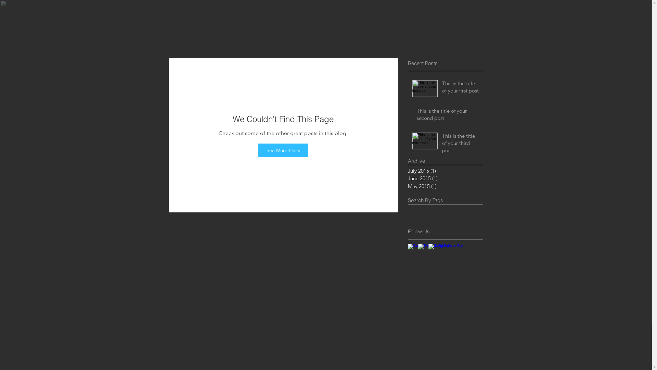  What do you see at coordinates (461, 145) in the screenshot?
I see `This is the title of your third post` at bounding box center [461, 145].